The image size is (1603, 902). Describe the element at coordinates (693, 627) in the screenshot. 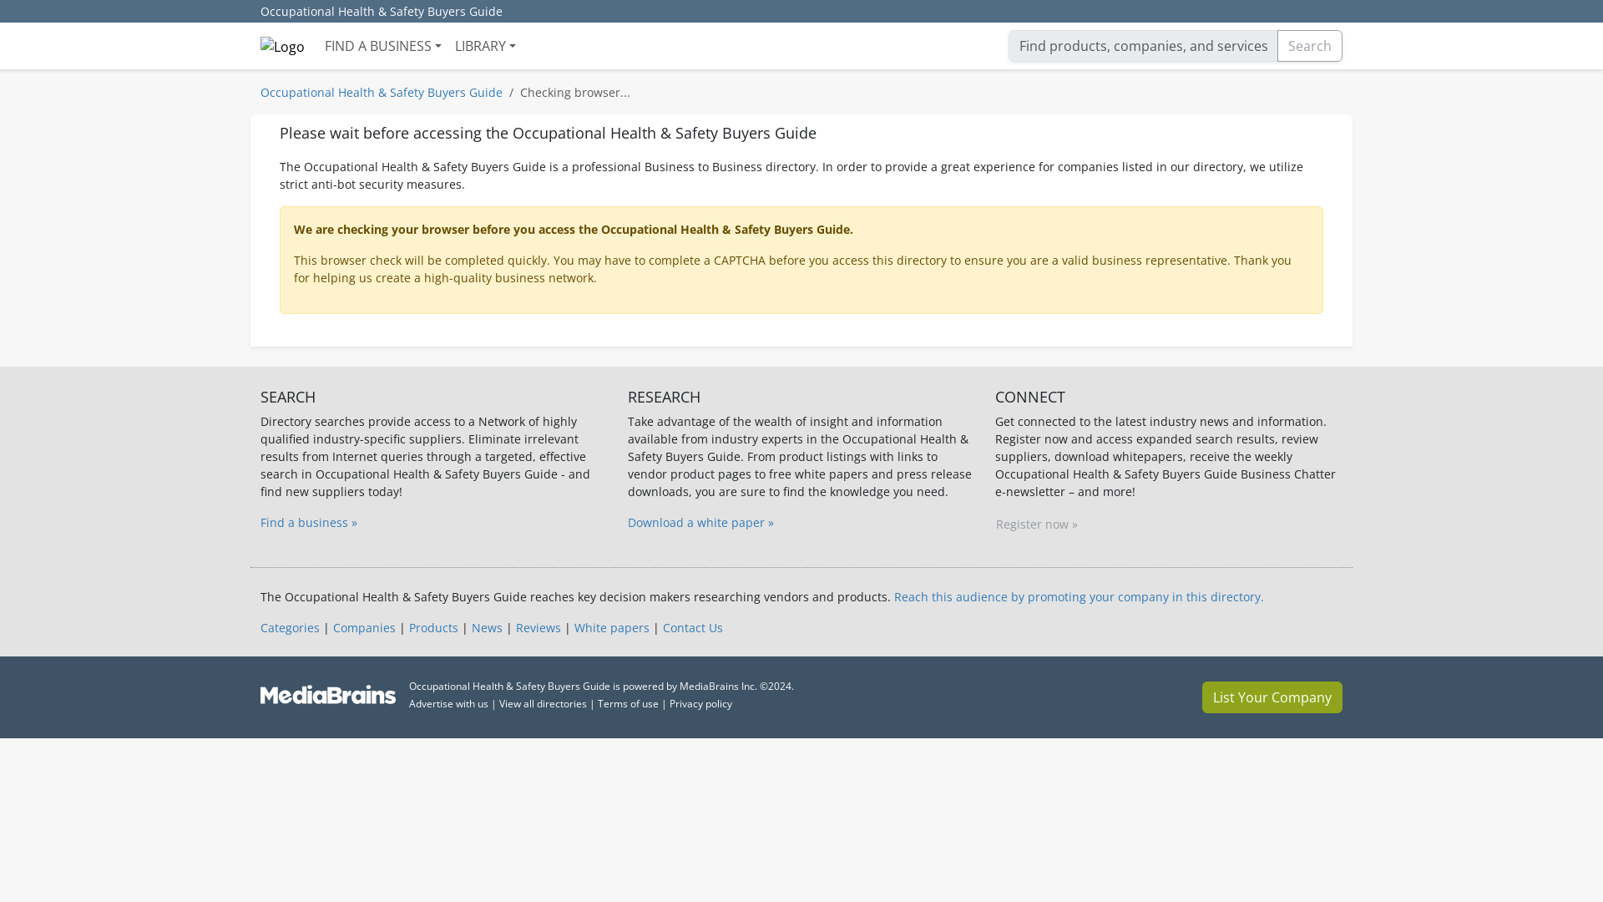

I see `Contact Us` at that location.